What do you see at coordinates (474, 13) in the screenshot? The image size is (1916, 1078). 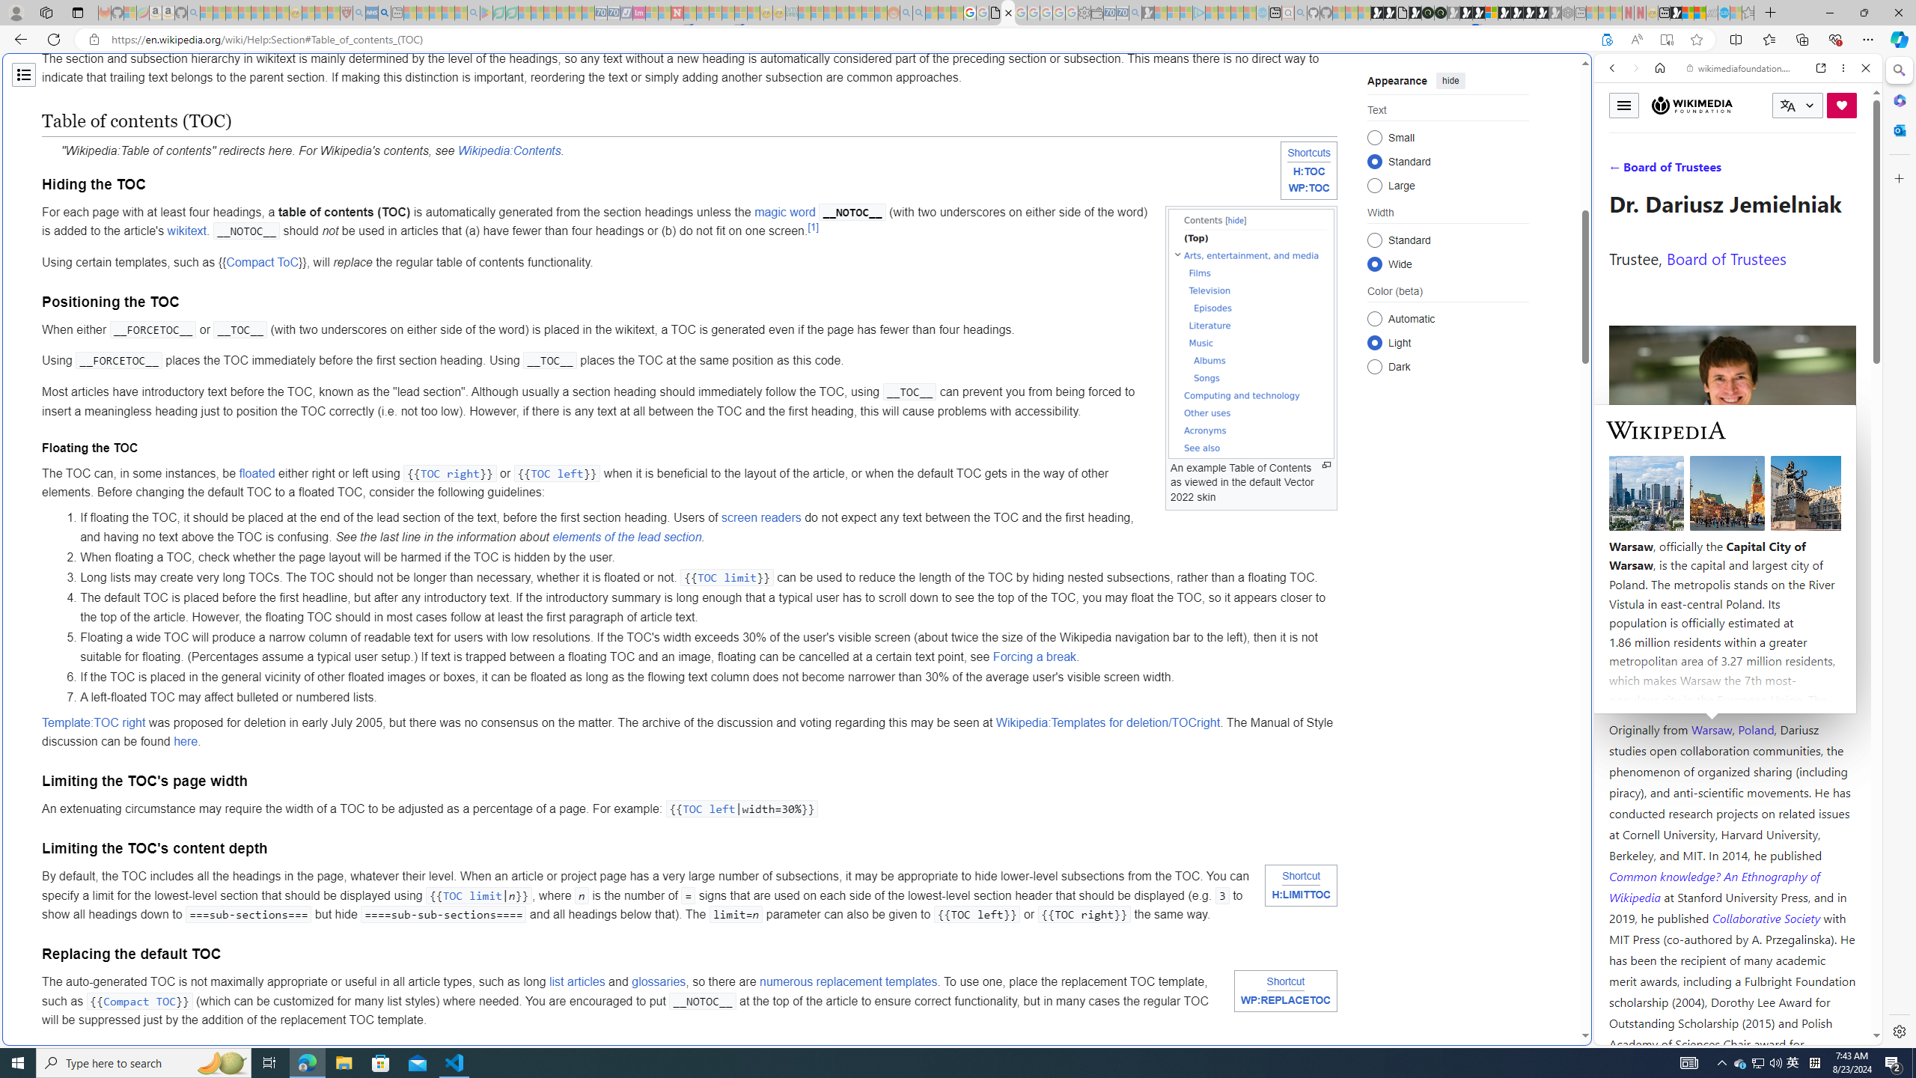 I see `google - Search - Sleeping` at bounding box center [474, 13].